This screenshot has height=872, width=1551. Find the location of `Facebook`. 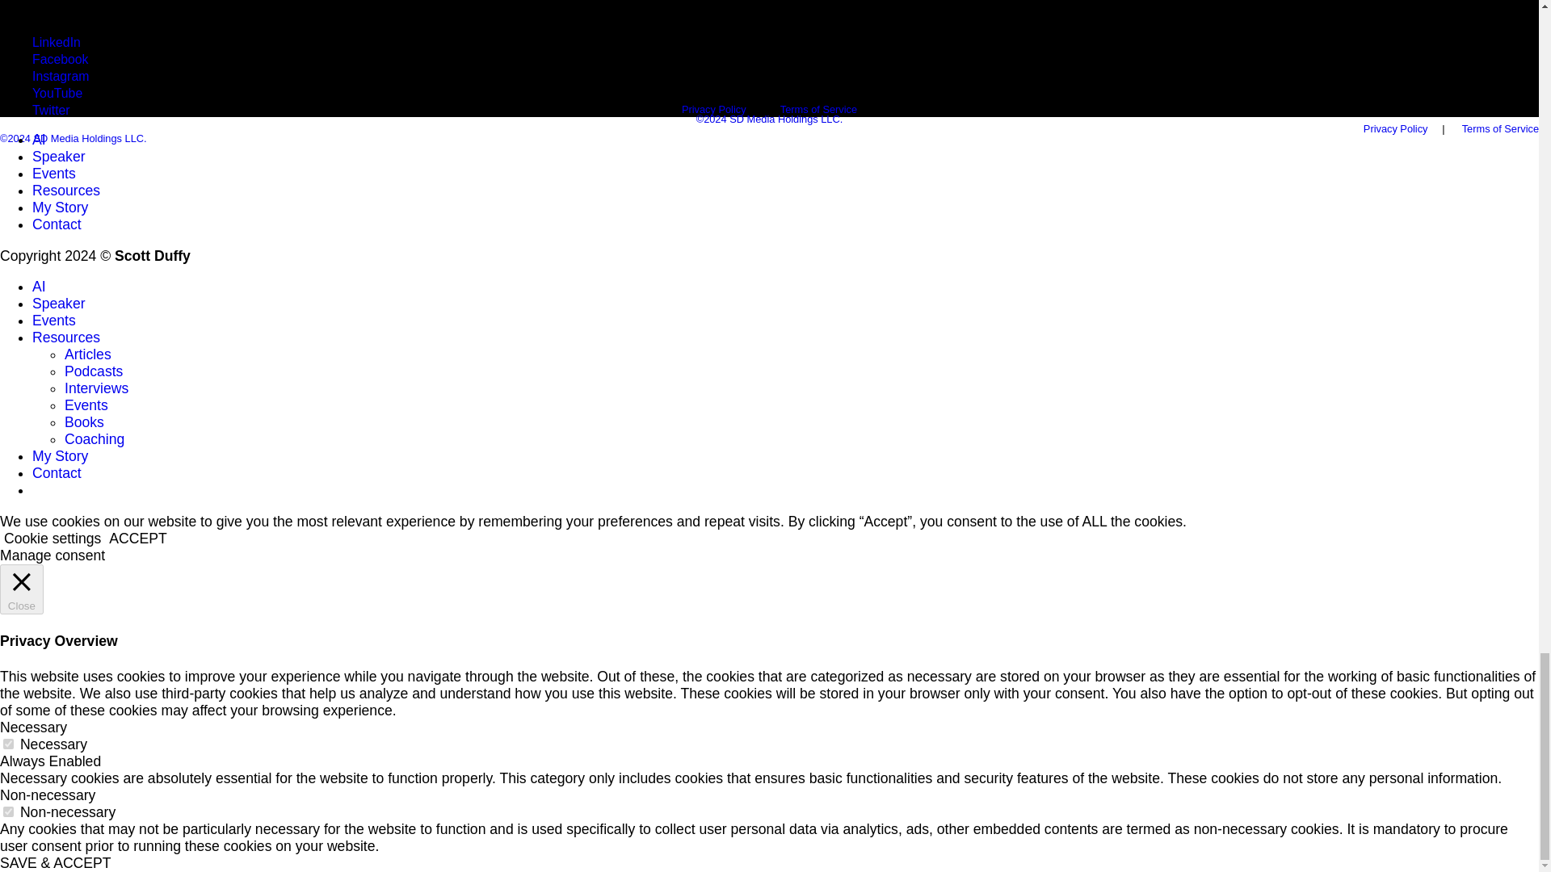

Facebook is located at coordinates (60, 58).